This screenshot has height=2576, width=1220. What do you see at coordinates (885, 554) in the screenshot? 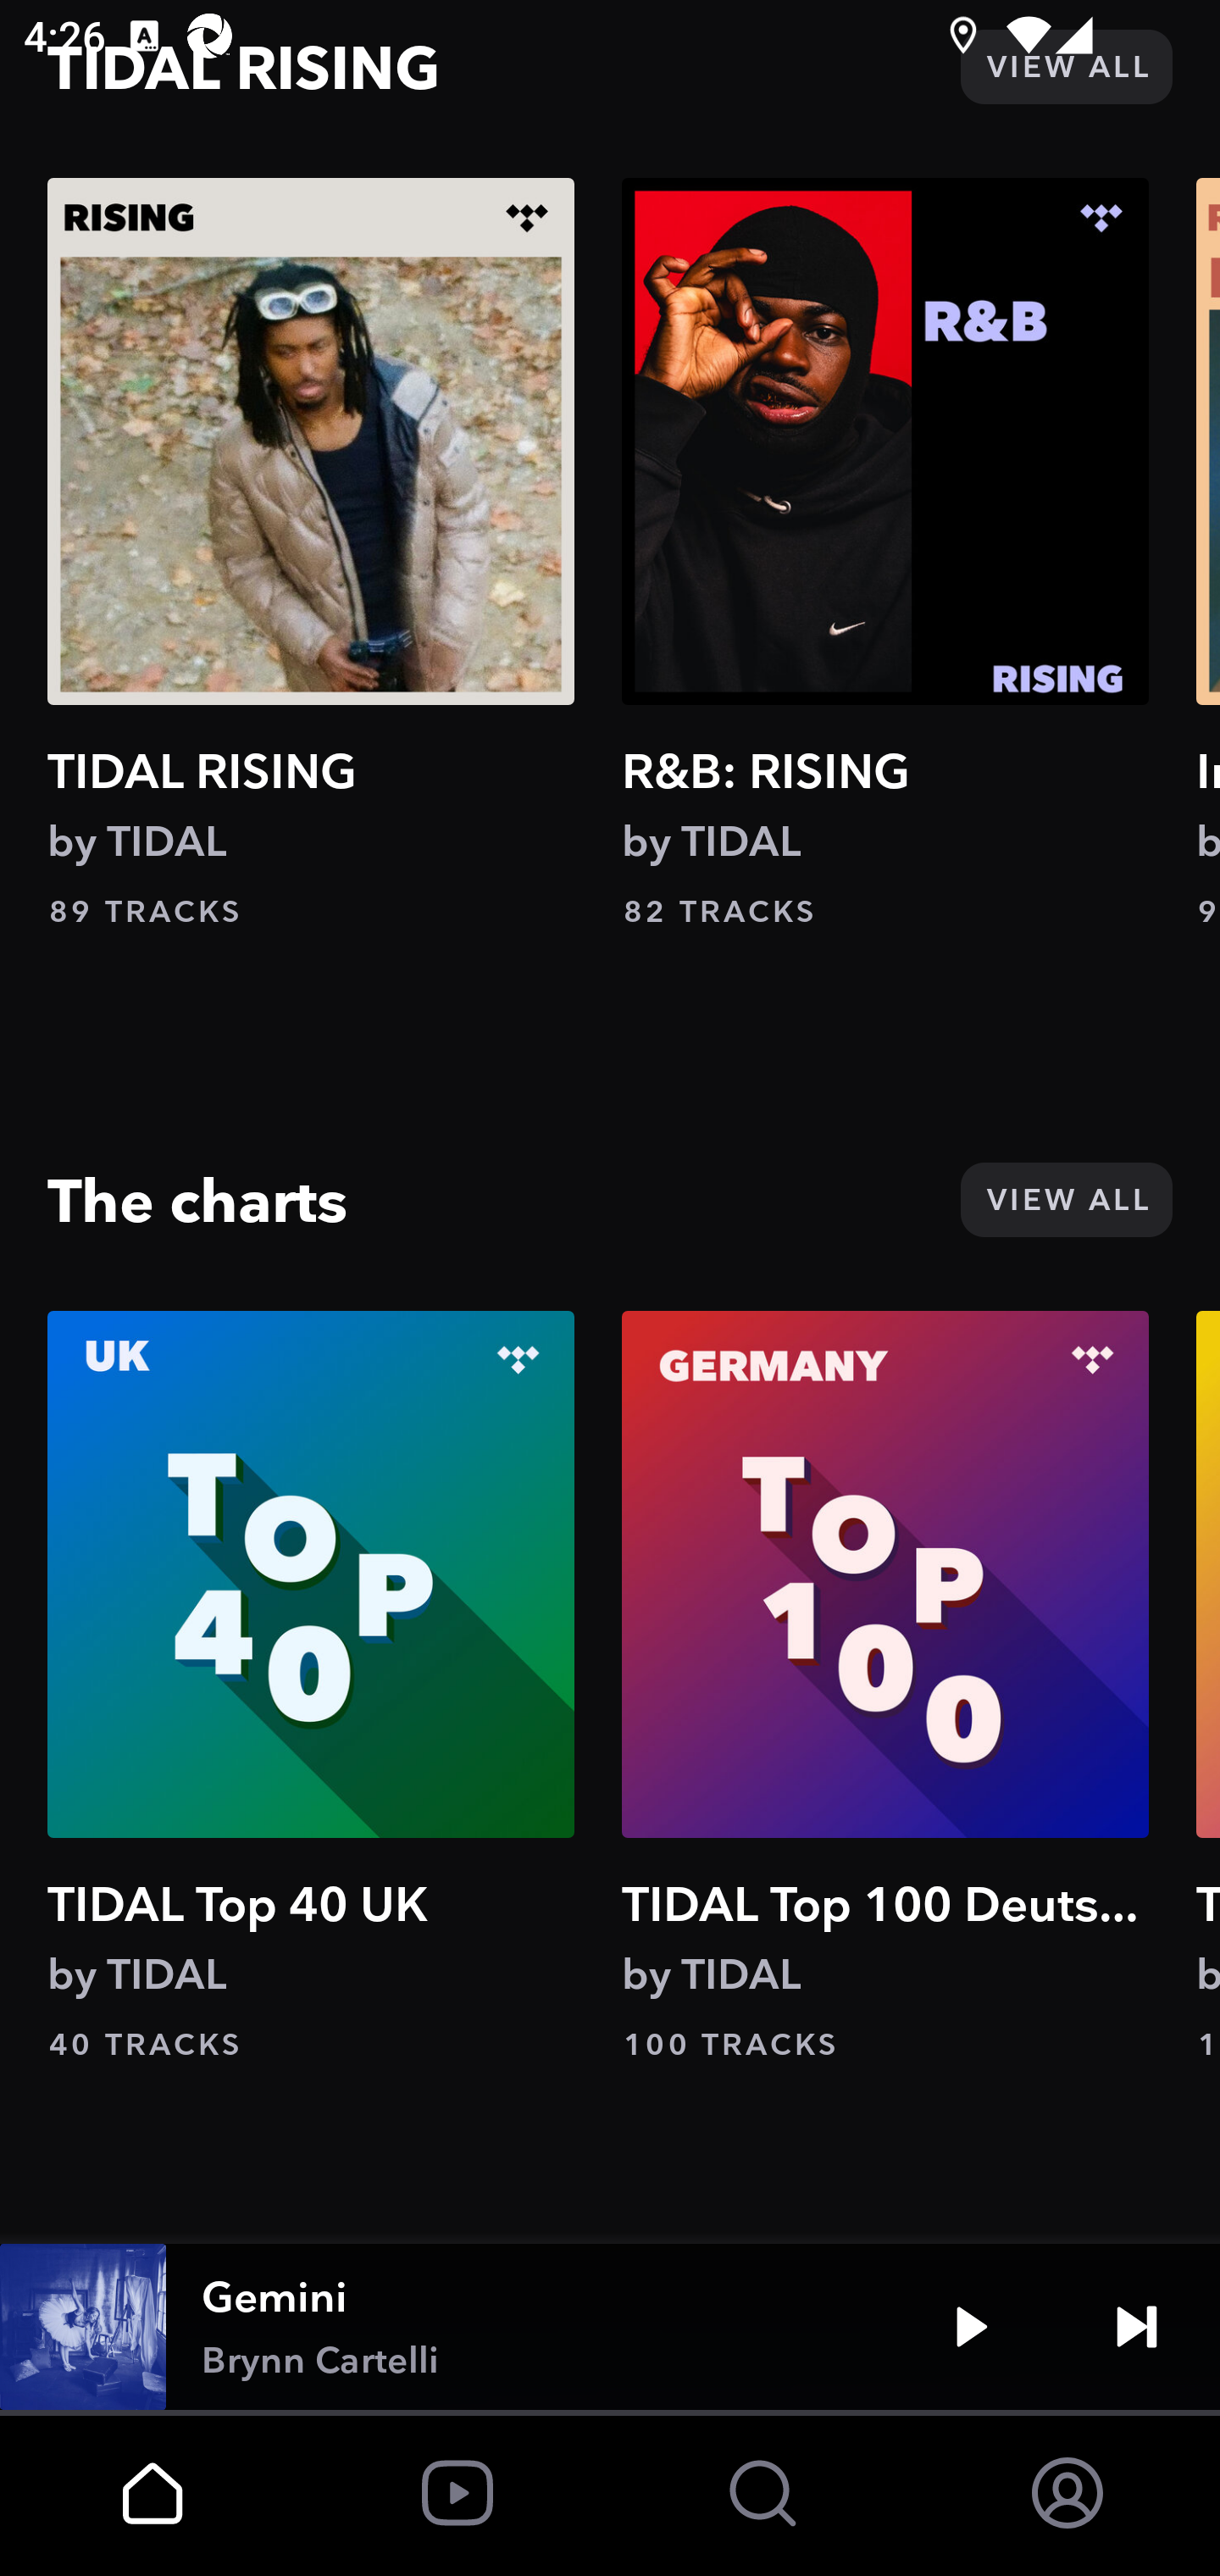
I see `R&B: RISING by TIDAL 82 TRACKS` at bounding box center [885, 554].